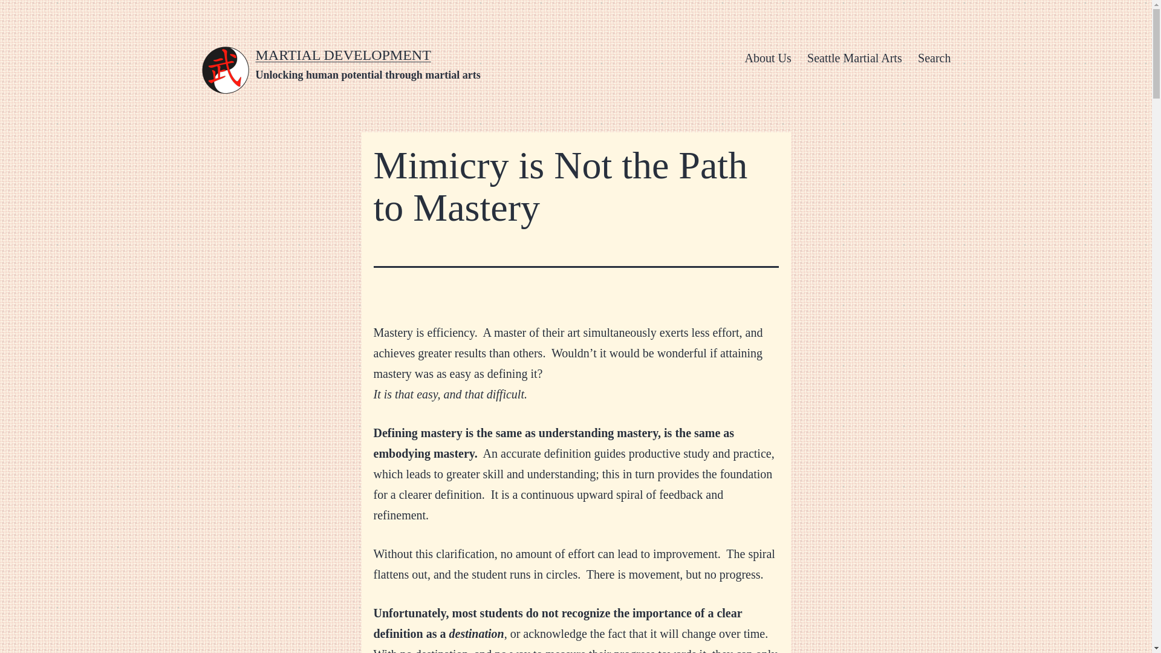 This screenshot has width=1161, height=653. Describe the element at coordinates (768, 58) in the screenshot. I see `About Us` at that location.